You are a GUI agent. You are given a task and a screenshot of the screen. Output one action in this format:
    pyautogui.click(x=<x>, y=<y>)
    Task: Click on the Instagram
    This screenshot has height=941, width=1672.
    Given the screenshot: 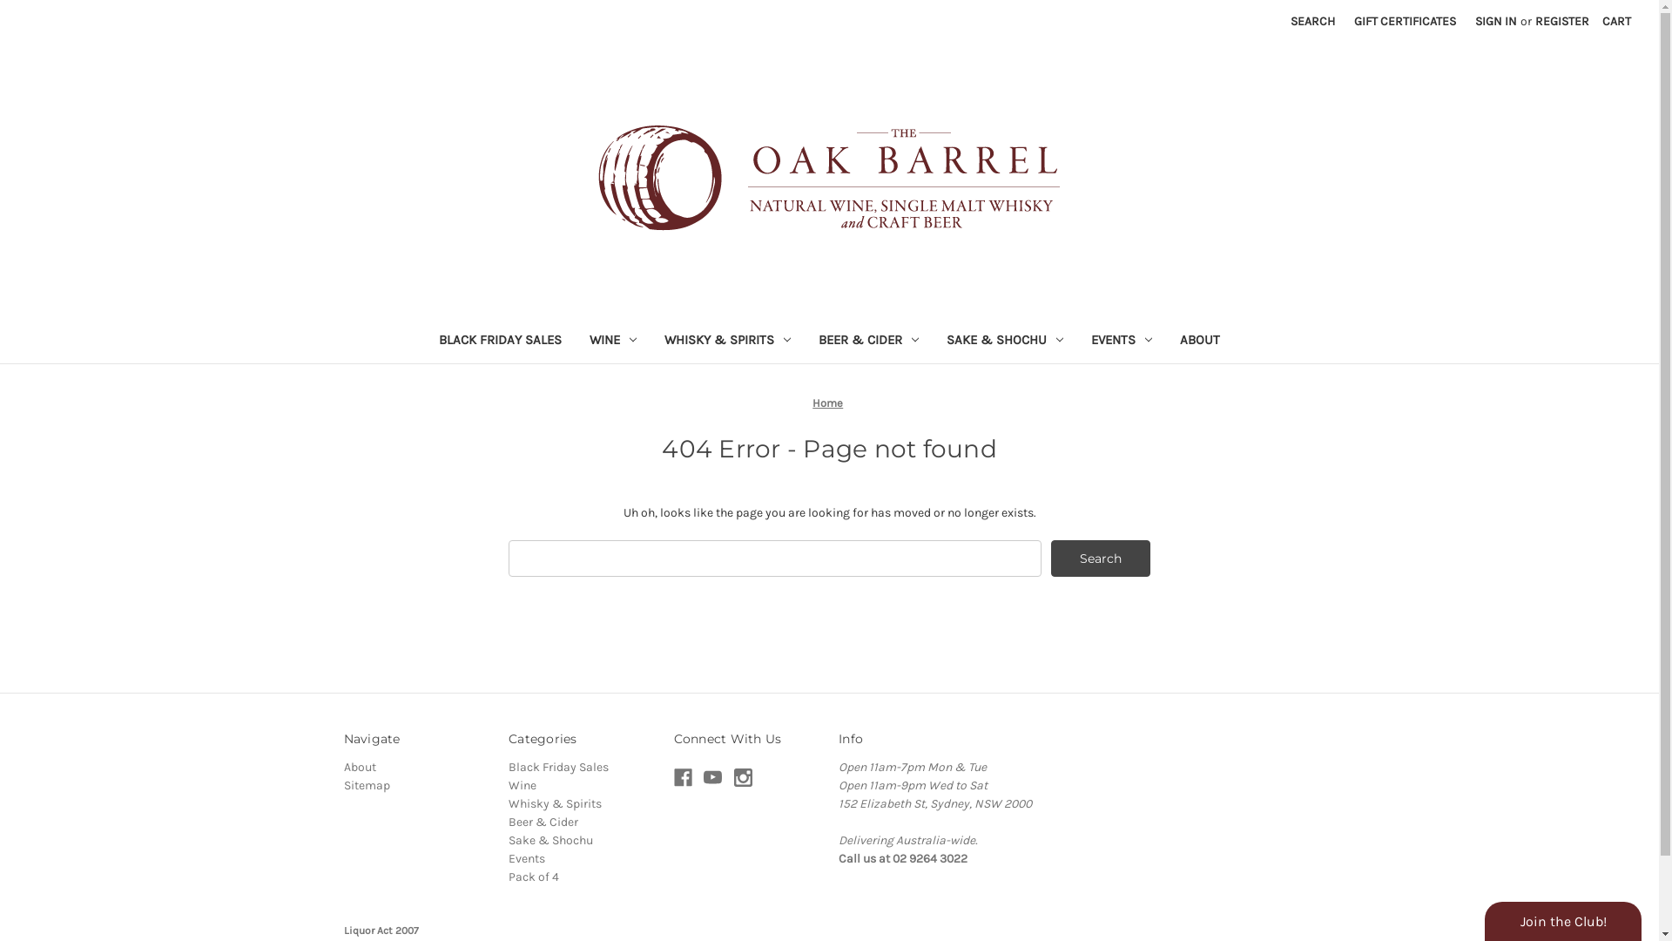 What is the action you would take?
    pyautogui.click(x=744, y=777)
    